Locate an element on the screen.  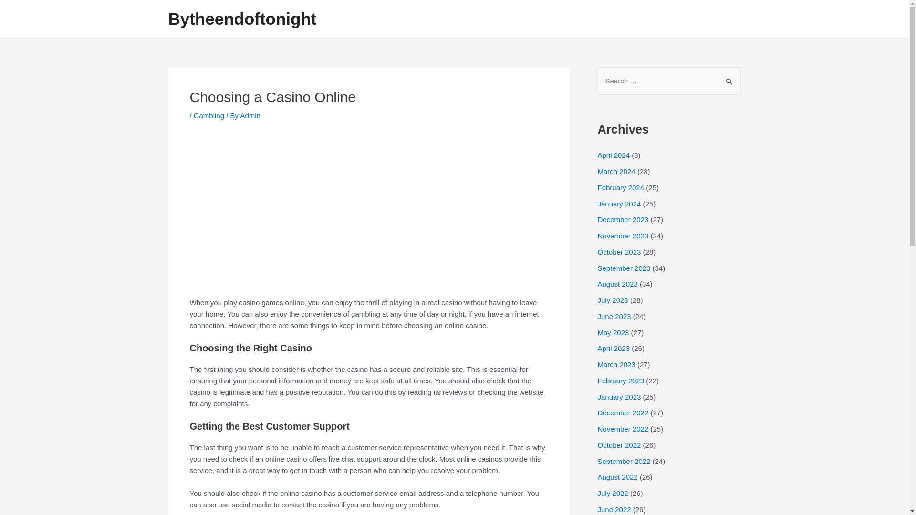
October 2023 is located at coordinates (618, 252).